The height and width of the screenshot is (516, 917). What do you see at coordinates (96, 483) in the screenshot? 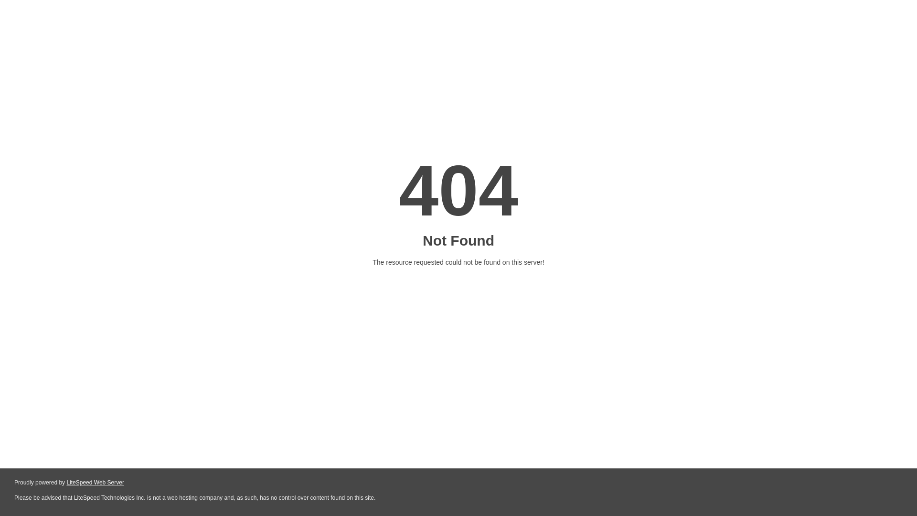
I see `LiteSpeed Web Server` at bounding box center [96, 483].